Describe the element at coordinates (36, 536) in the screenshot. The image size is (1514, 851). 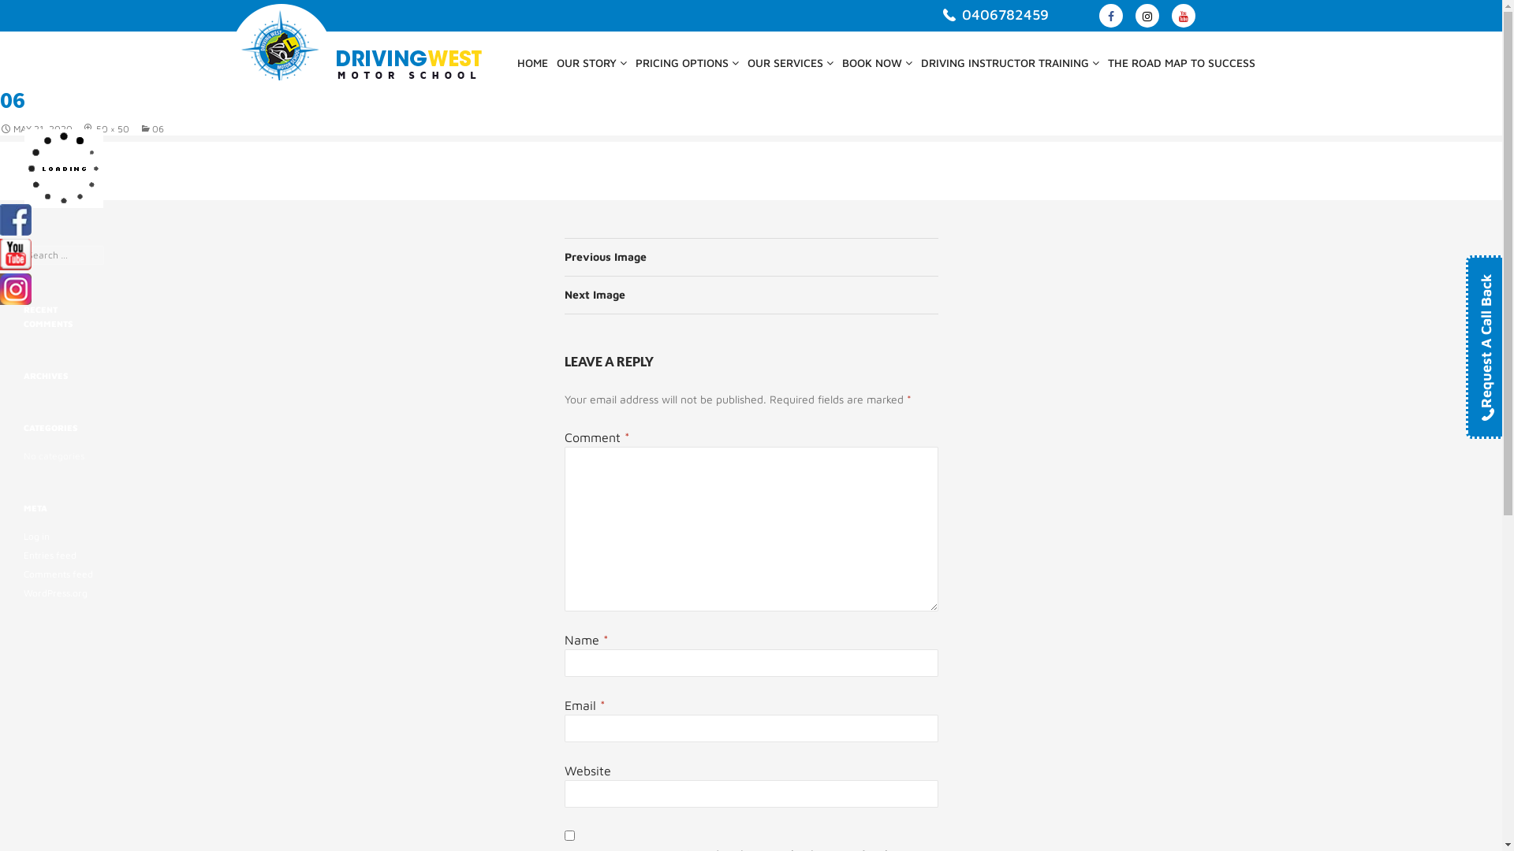
I see `Log in` at that location.